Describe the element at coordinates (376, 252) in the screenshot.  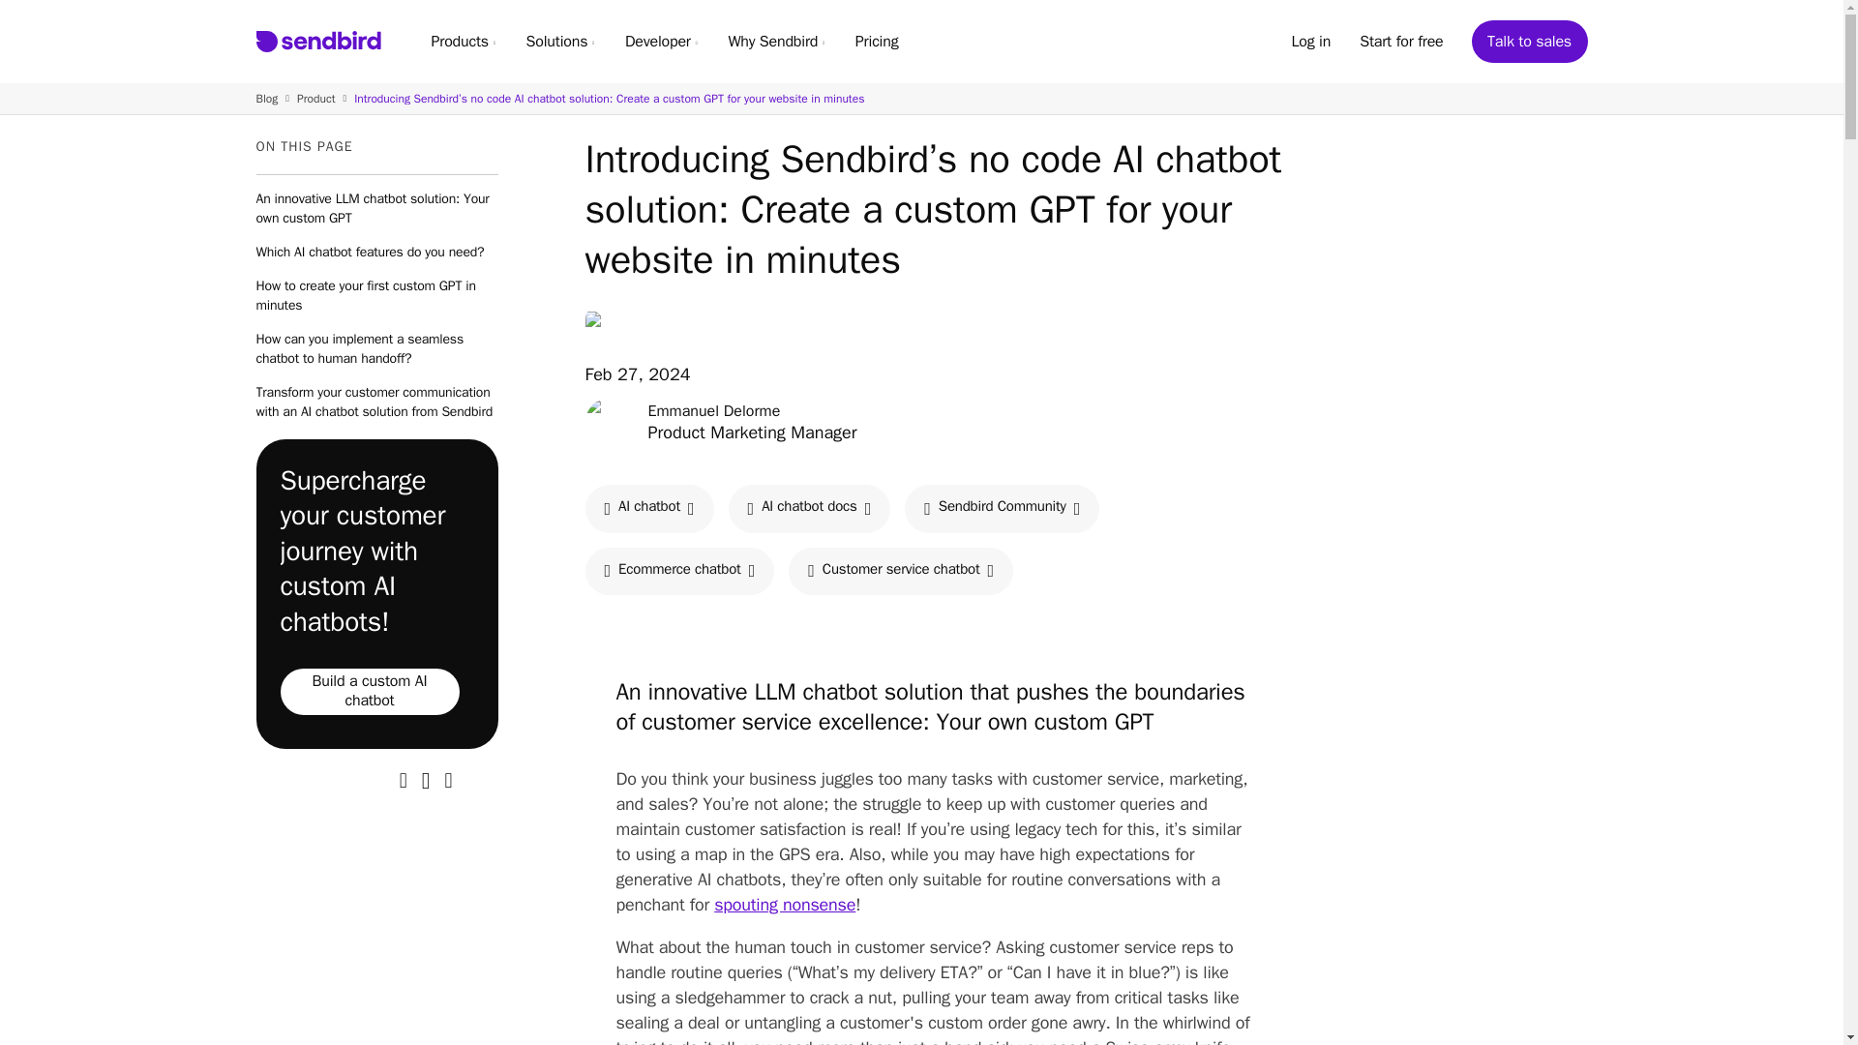
I see `Which AI chatbot features do you need?` at that location.